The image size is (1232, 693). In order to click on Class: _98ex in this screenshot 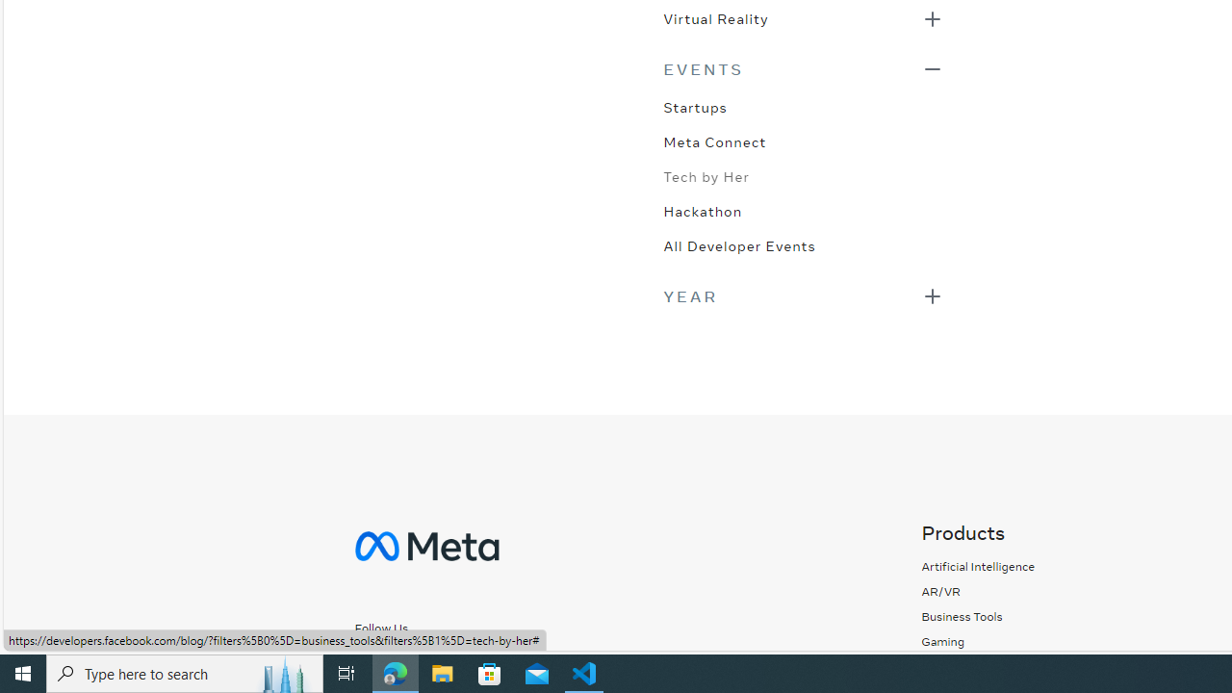, I will do `click(803, 252)`.